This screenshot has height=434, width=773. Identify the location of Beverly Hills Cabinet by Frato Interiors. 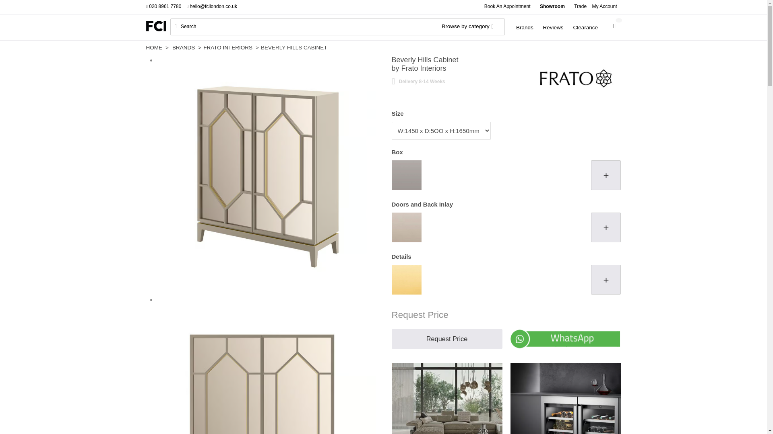
(262, 369).